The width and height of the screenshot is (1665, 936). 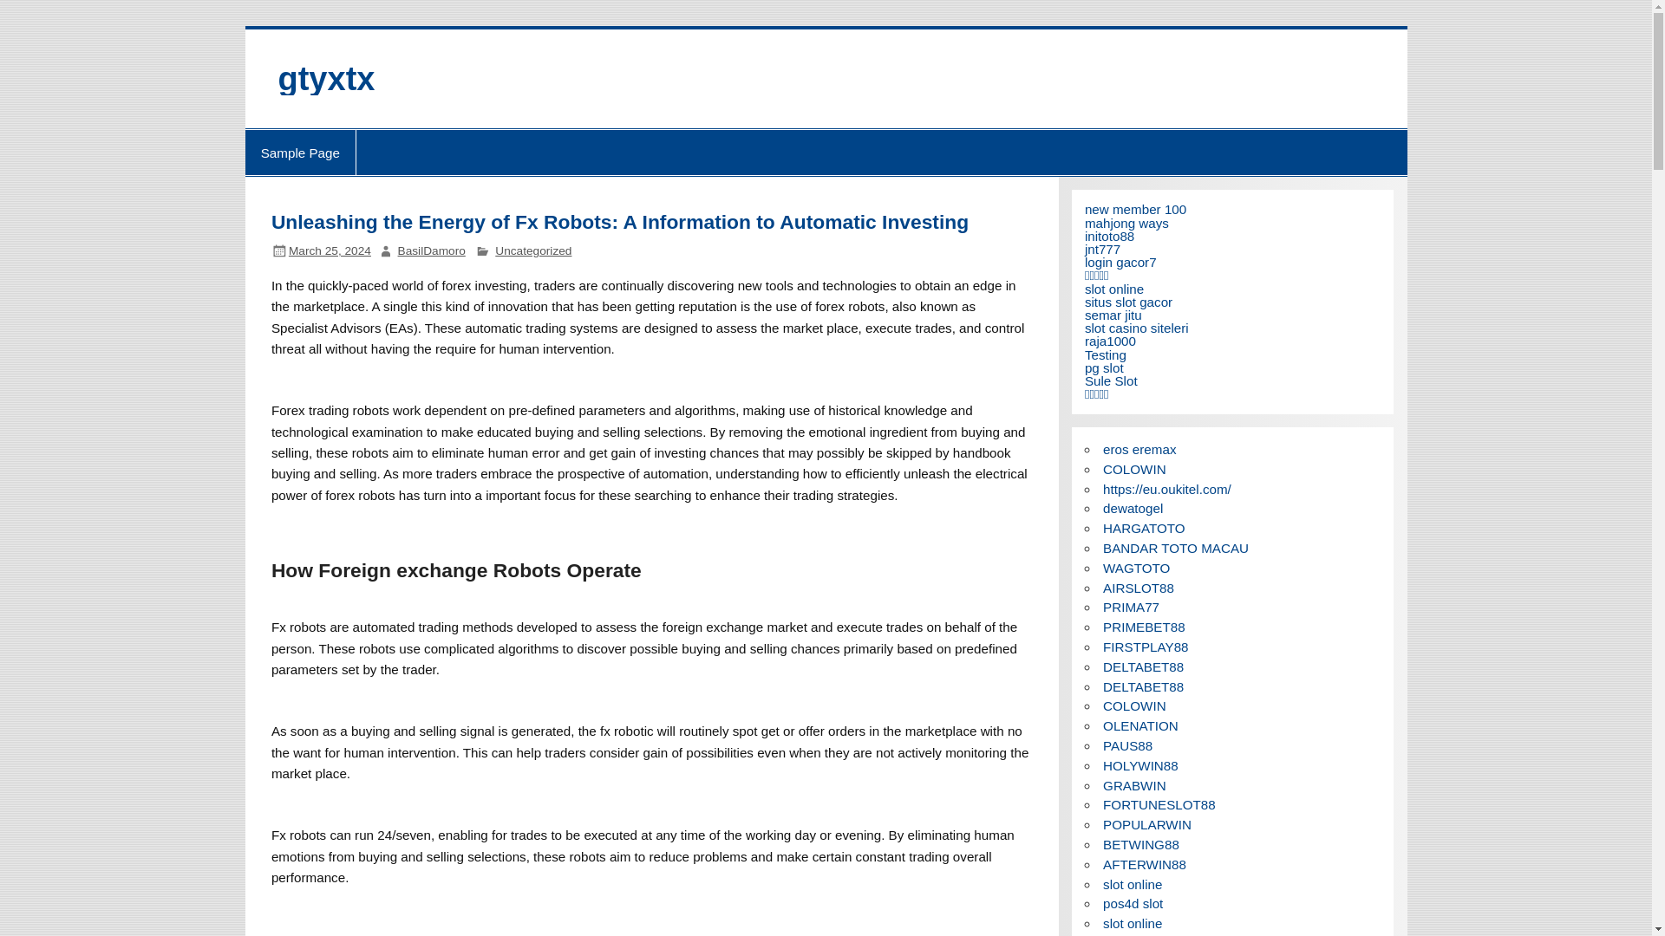 What do you see at coordinates (1120, 262) in the screenshot?
I see `login gacor7` at bounding box center [1120, 262].